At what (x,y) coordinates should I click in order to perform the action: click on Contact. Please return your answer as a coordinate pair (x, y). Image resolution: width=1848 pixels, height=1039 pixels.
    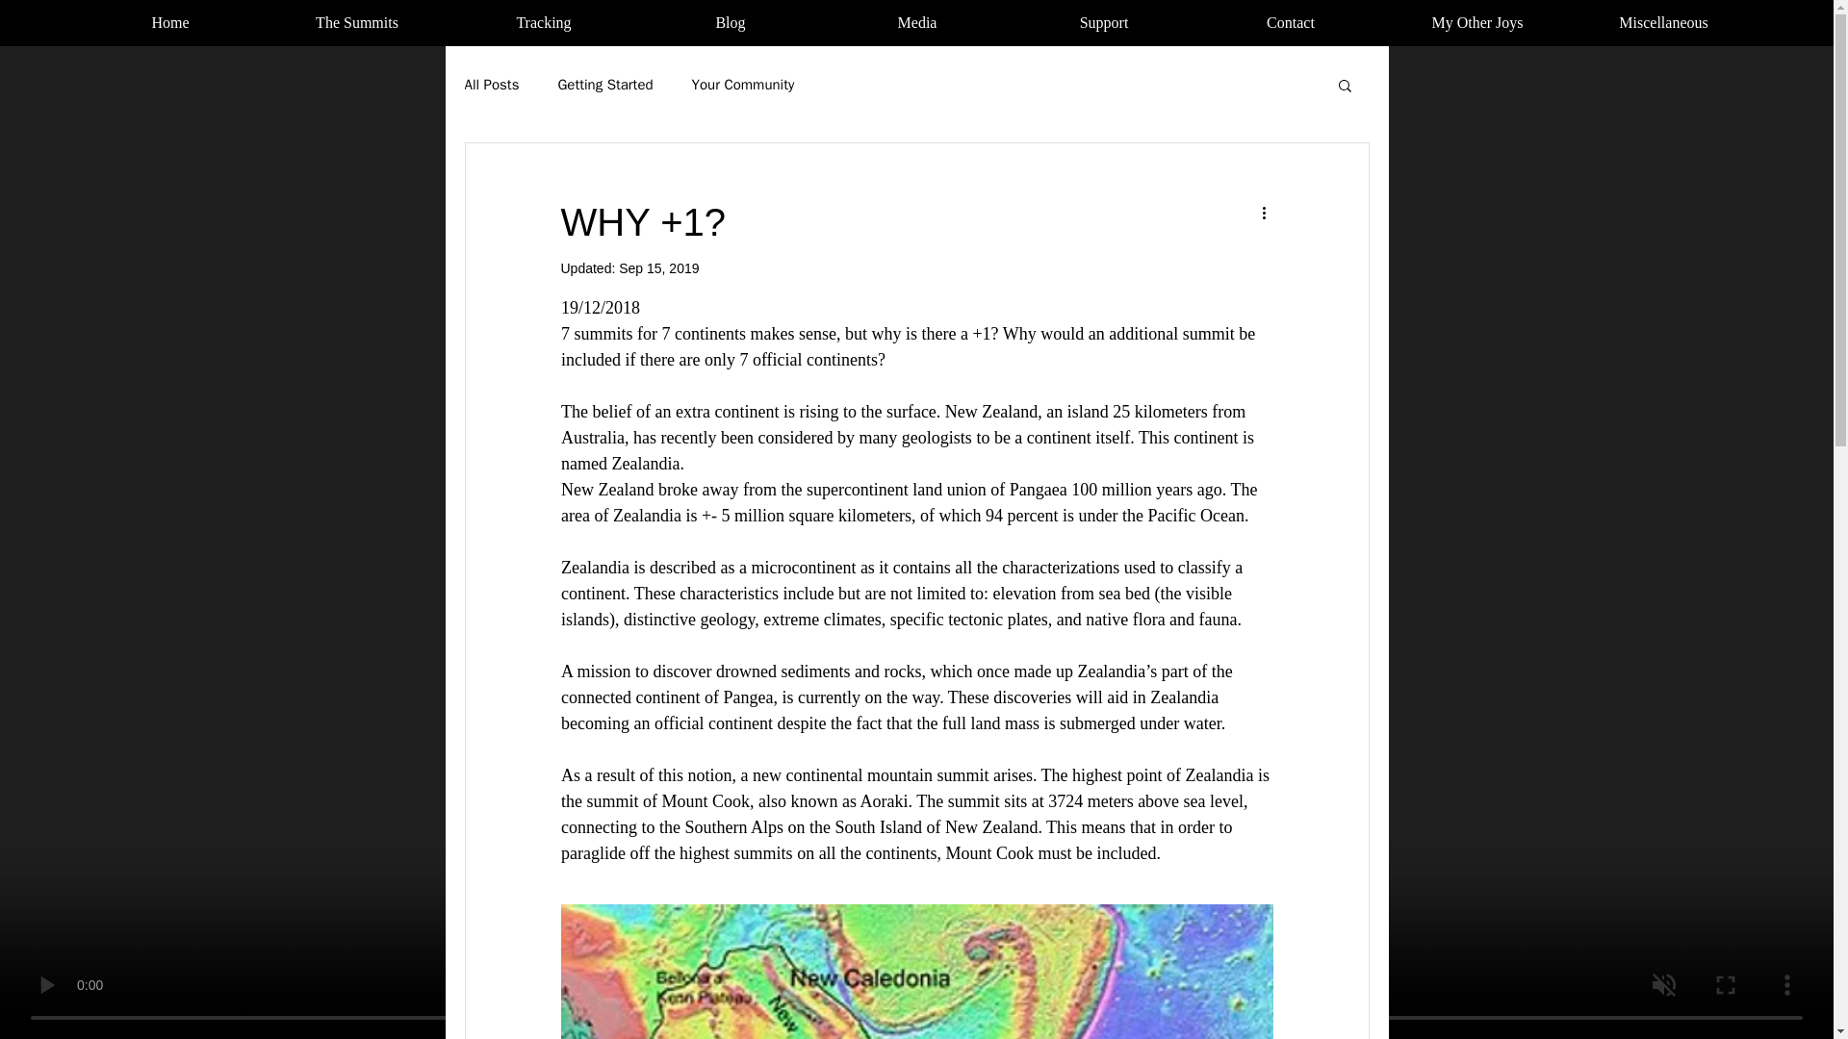
    Looking at the image, I should click on (1290, 21).